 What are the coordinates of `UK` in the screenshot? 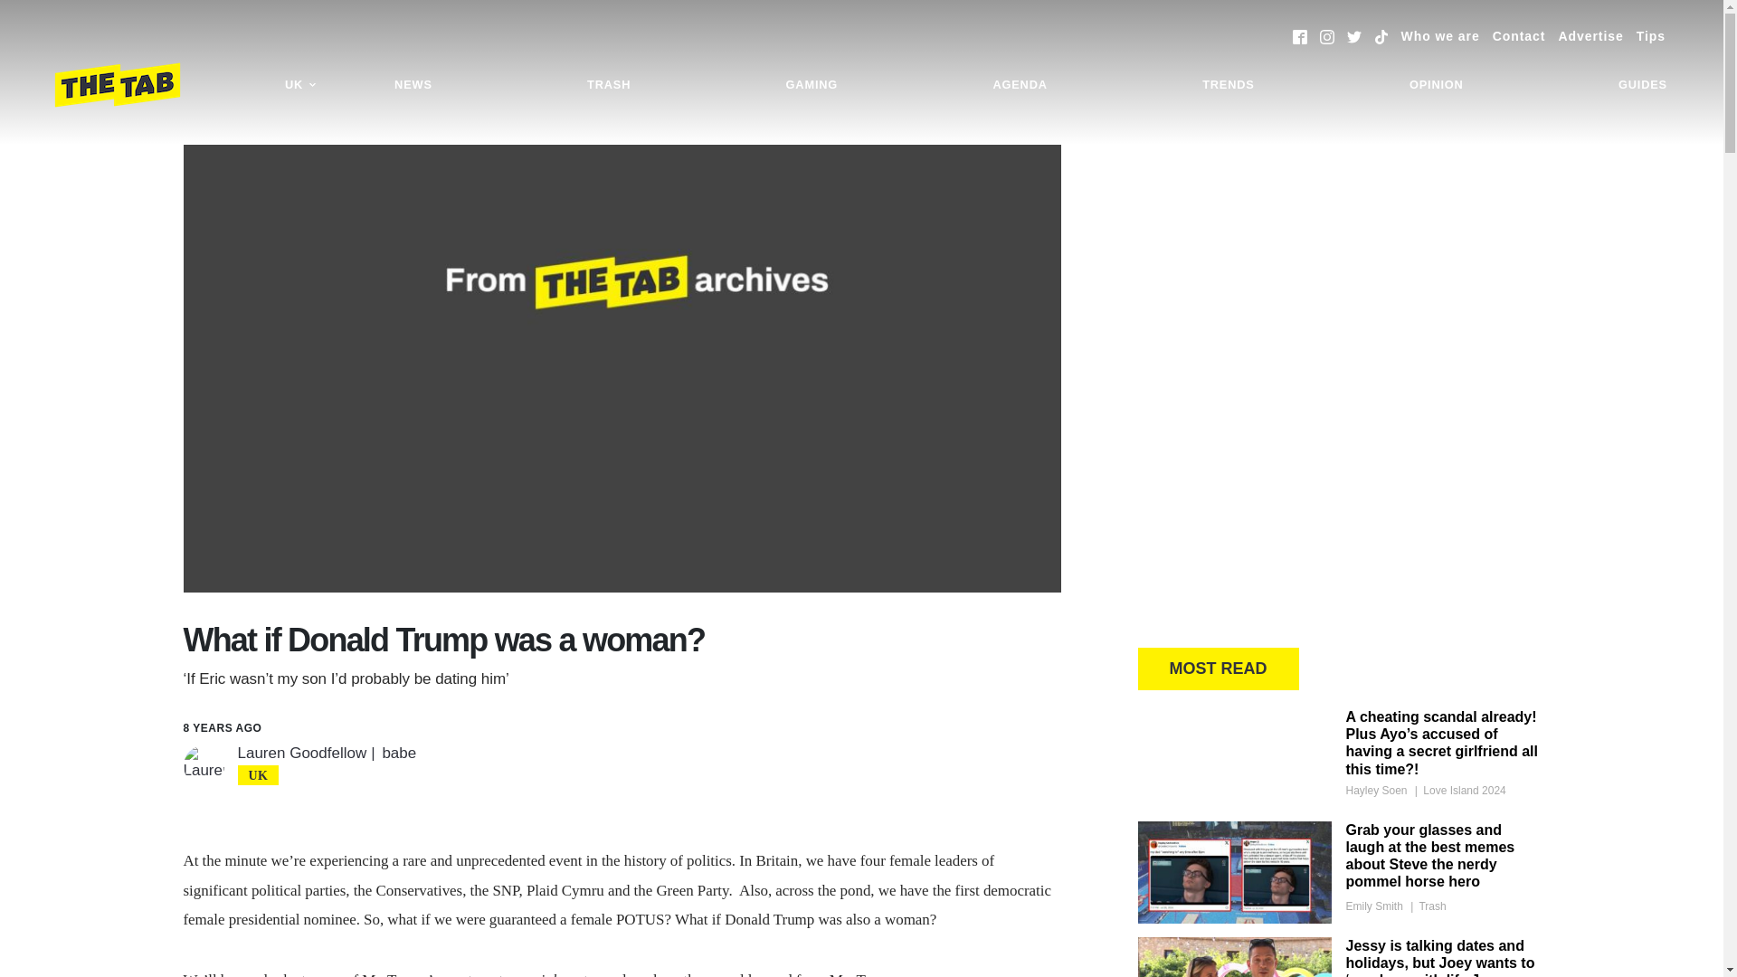 It's located at (300, 85).